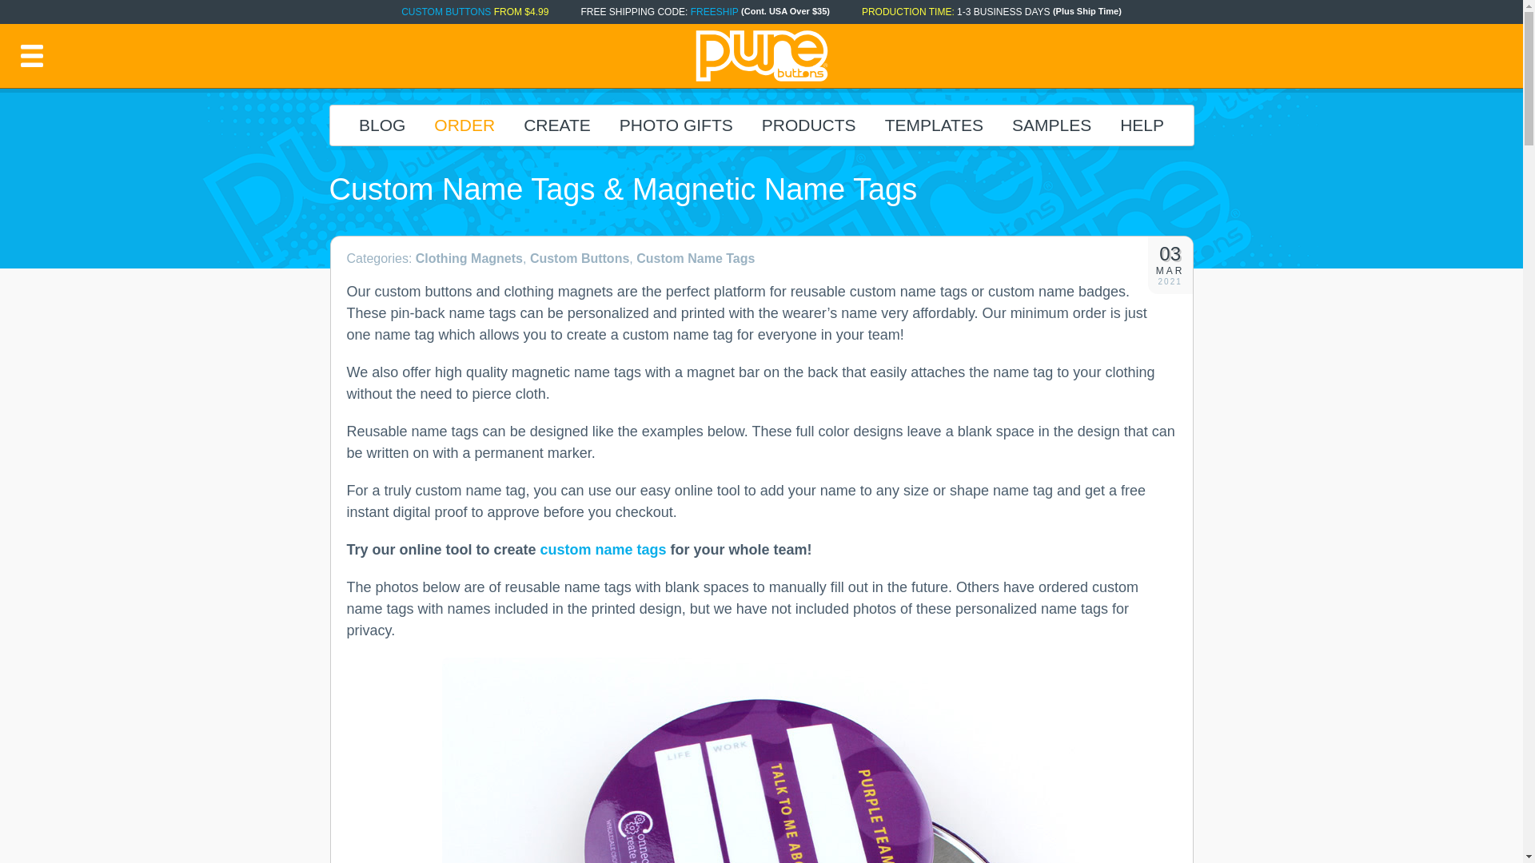 This screenshot has width=1535, height=863. What do you see at coordinates (761, 56) in the screenshot?
I see `Pure Buttons` at bounding box center [761, 56].